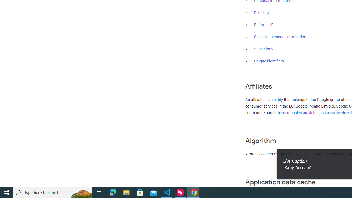 This screenshot has height=198, width=352. Describe the element at coordinates (280, 37) in the screenshot. I see `Sensitive personal information` at that location.